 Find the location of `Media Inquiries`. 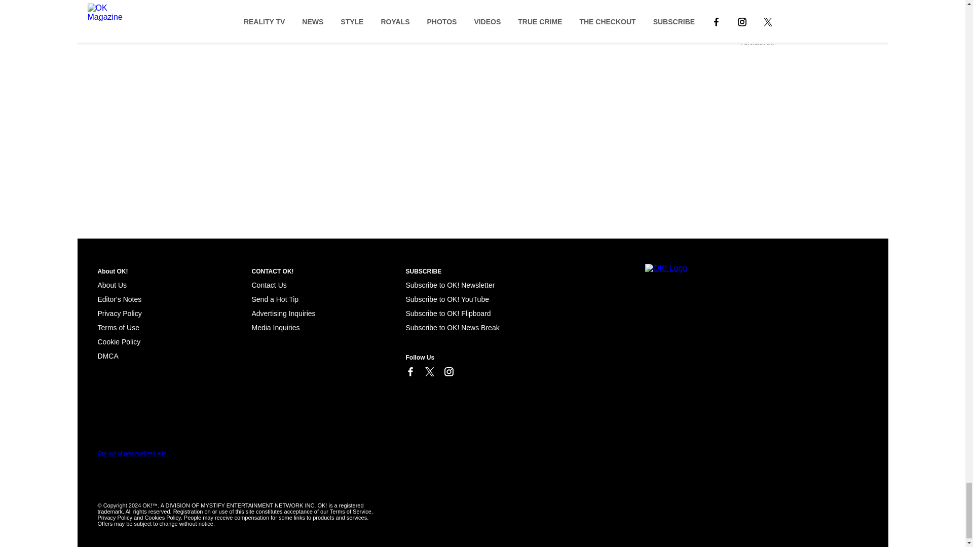

Media Inquiries is located at coordinates (275, 327).